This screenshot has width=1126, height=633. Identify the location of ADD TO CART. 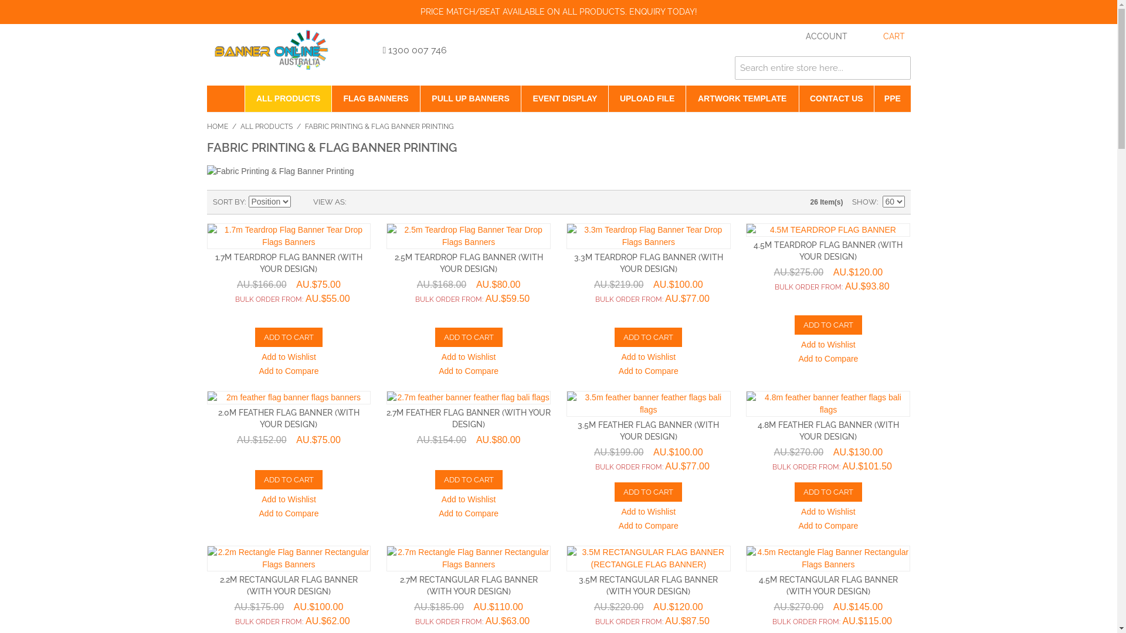
(828, 325).